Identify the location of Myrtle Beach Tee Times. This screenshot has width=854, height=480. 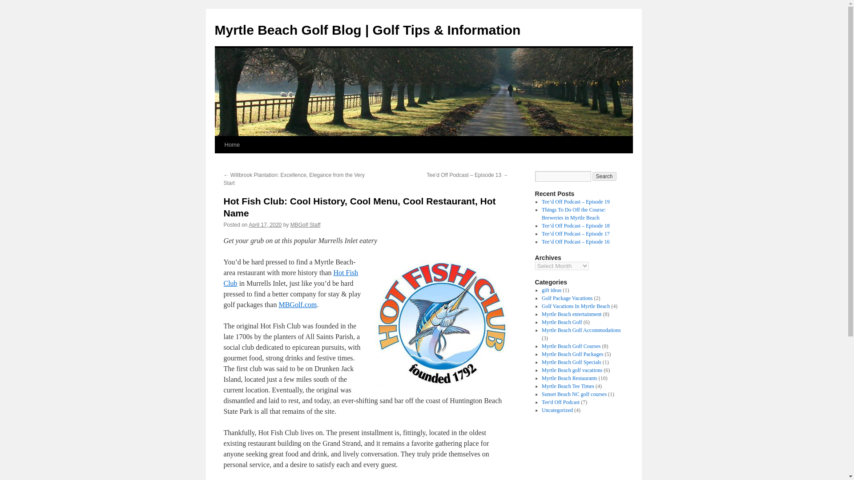
(568, 386).